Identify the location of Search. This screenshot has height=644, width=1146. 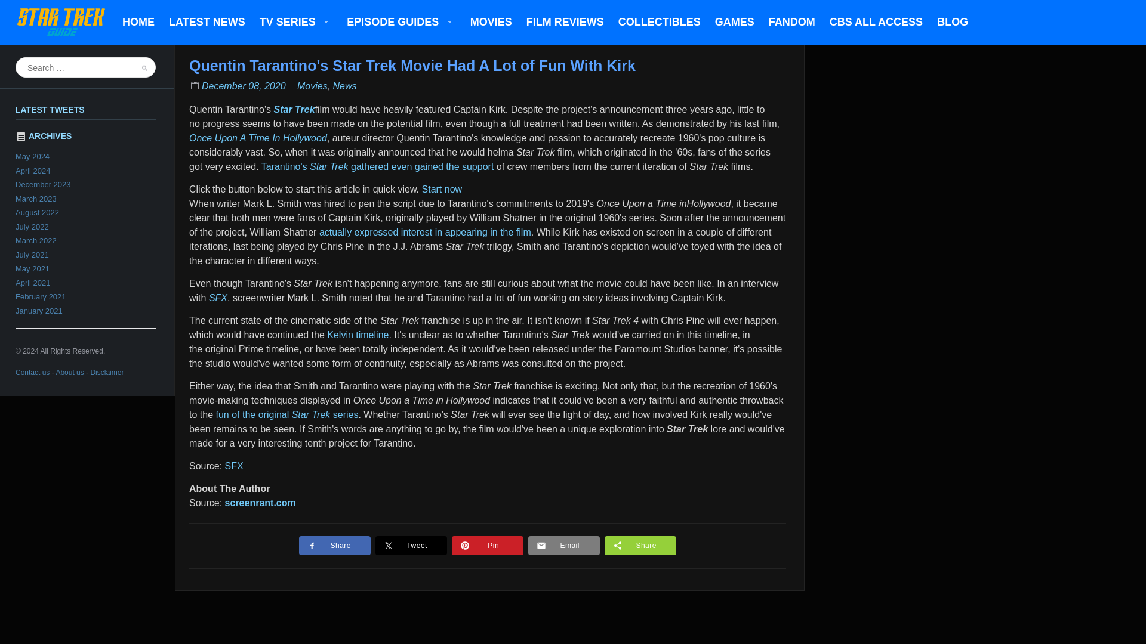
(140, 85).